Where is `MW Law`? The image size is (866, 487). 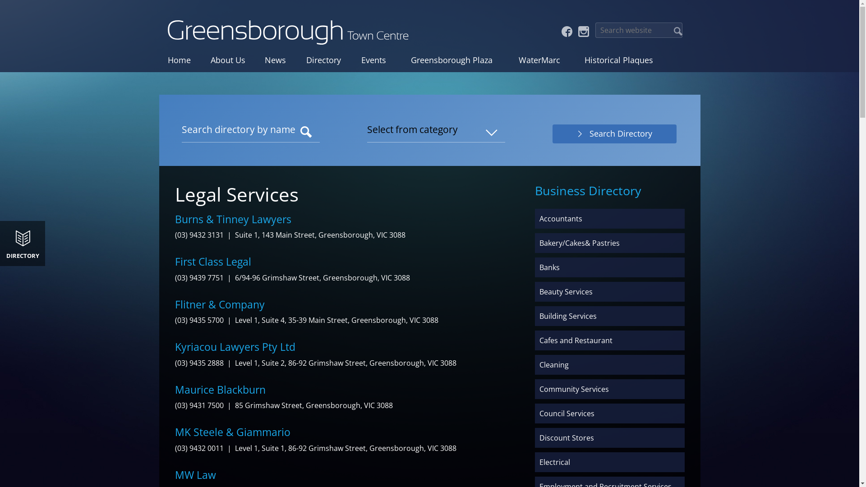 MW Law is located at coordinates (196, 475).